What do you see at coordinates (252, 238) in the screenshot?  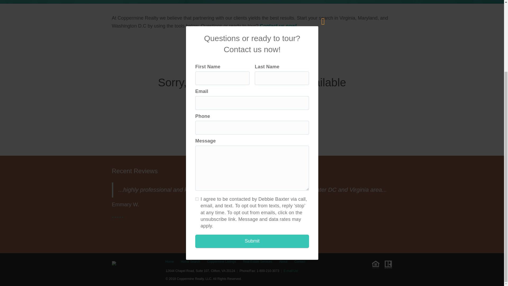 I see `3` at bounding box center [252, 238].